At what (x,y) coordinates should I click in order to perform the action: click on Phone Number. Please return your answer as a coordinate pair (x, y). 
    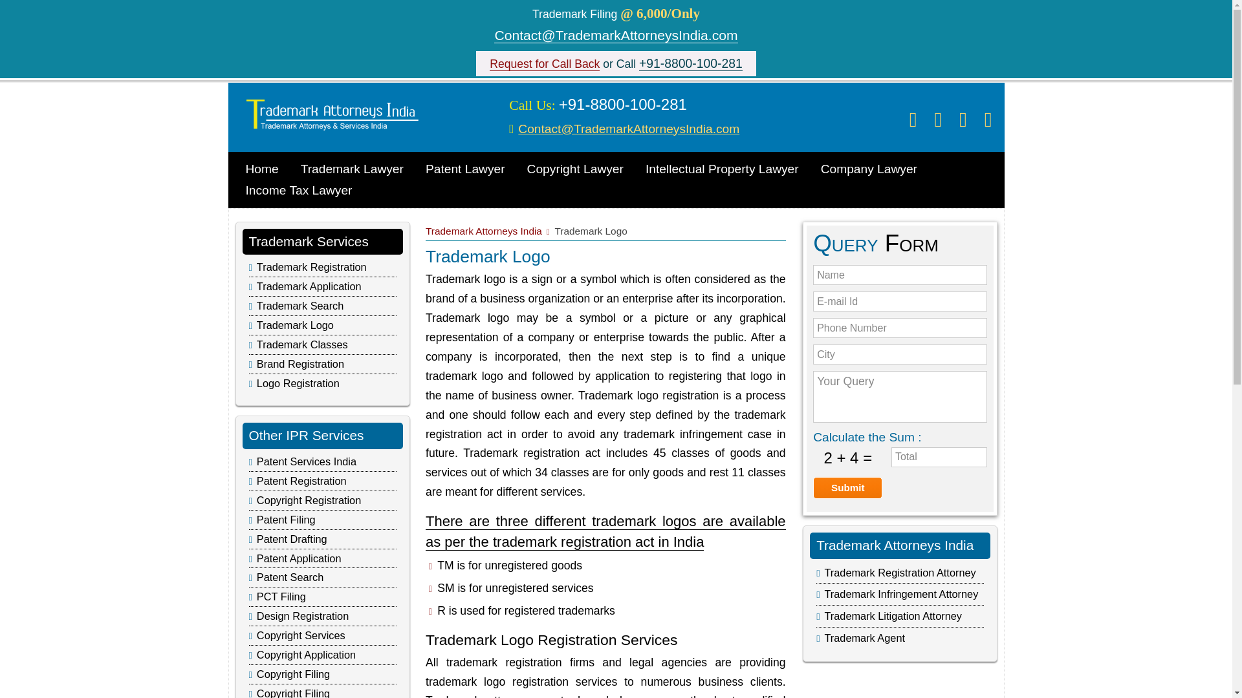
    Looking at the image, I should click on (899, 328).